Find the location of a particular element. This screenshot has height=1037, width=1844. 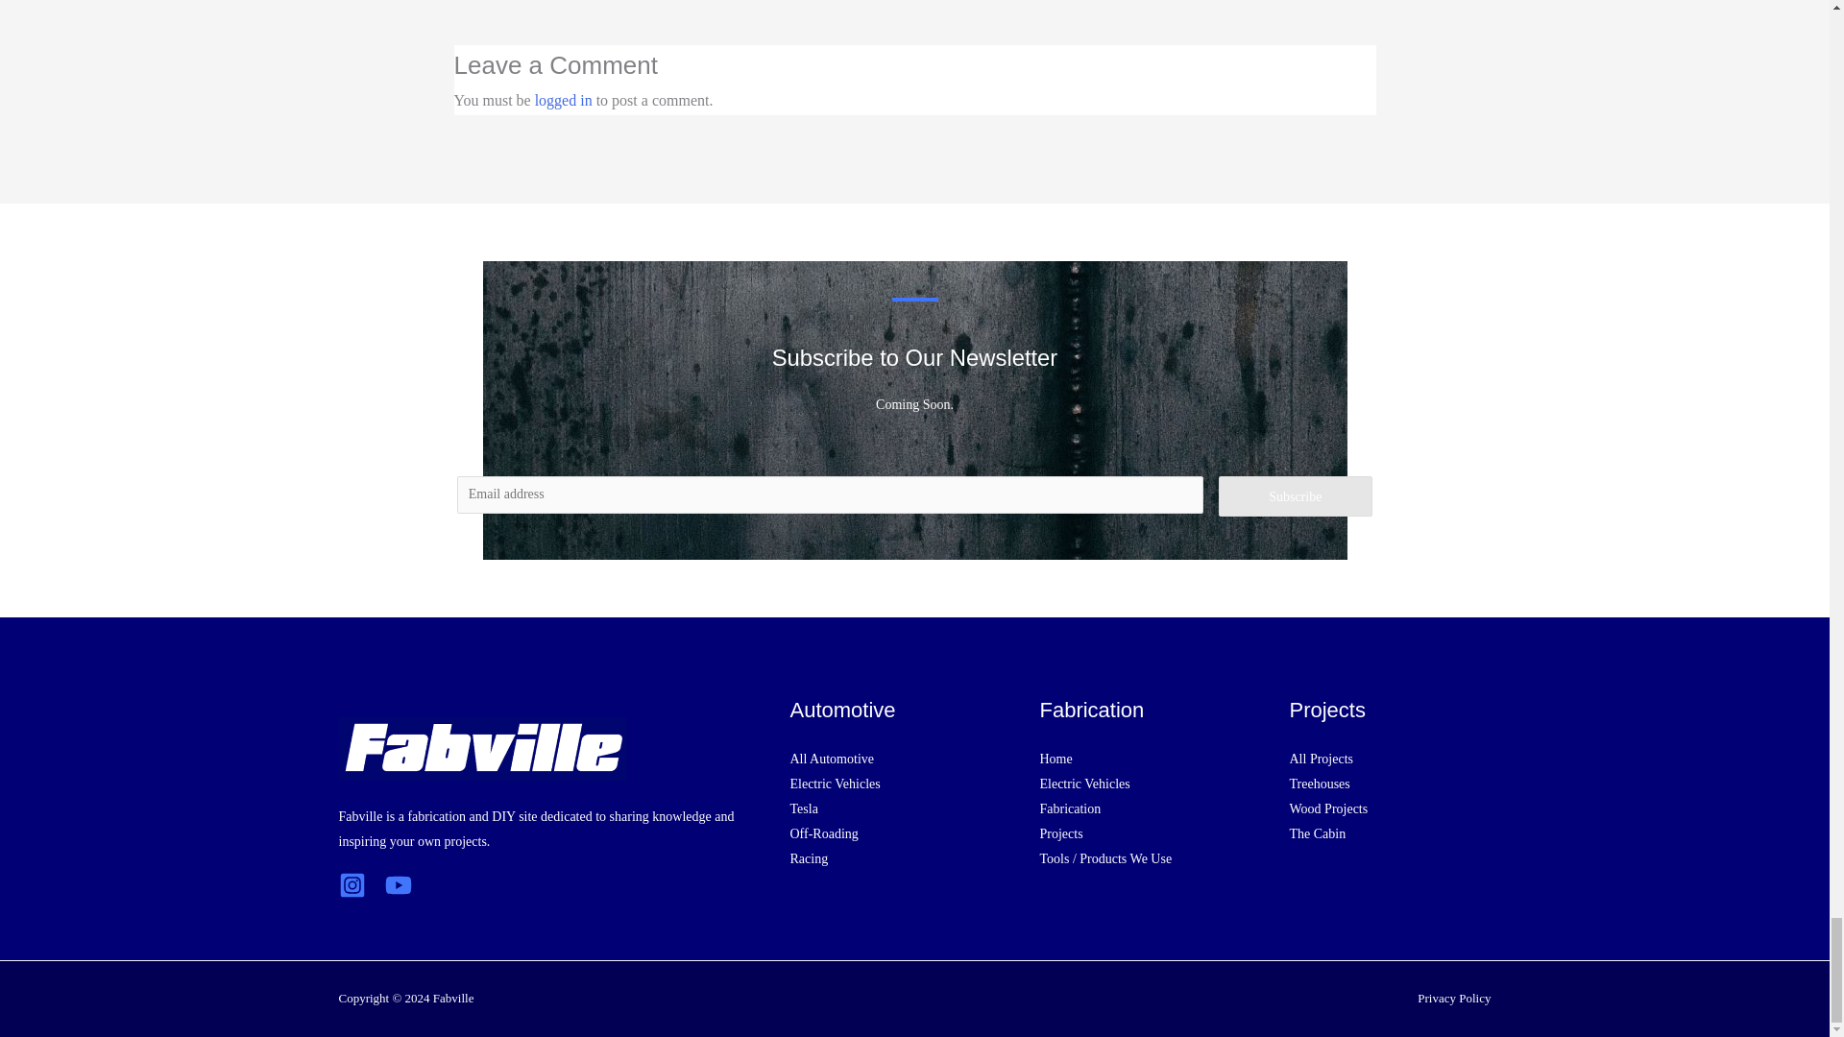

Projects is located at coordinates (1060, 833).